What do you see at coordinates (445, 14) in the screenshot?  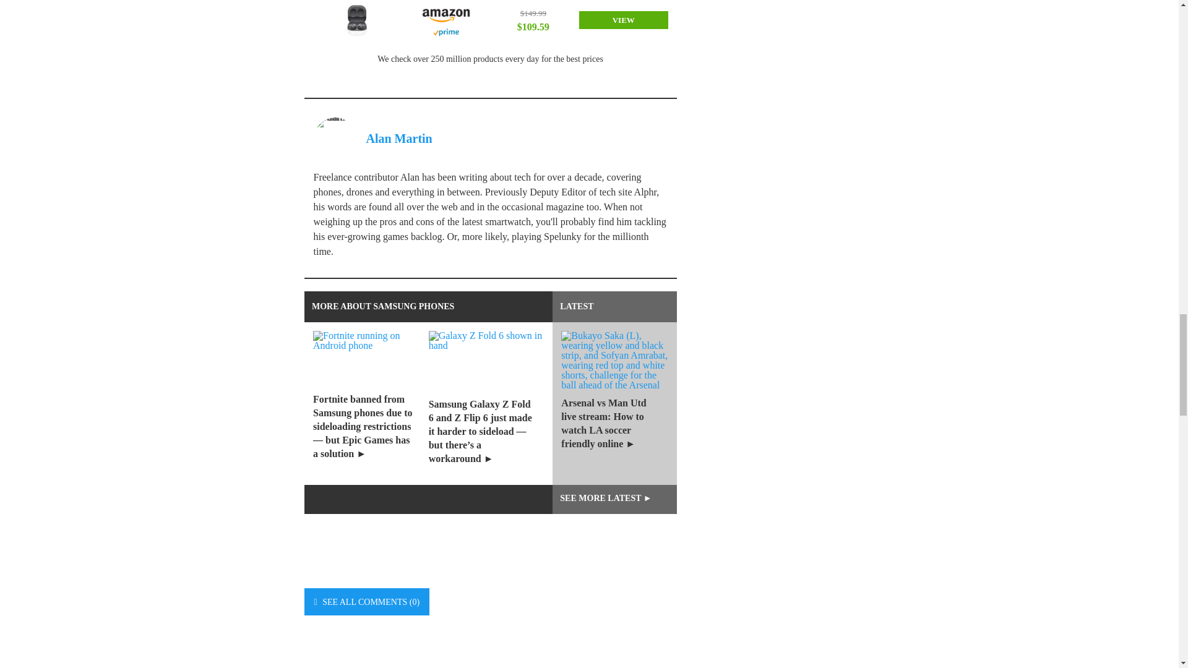 I see `Amazon` at bounding box center [445, 14].